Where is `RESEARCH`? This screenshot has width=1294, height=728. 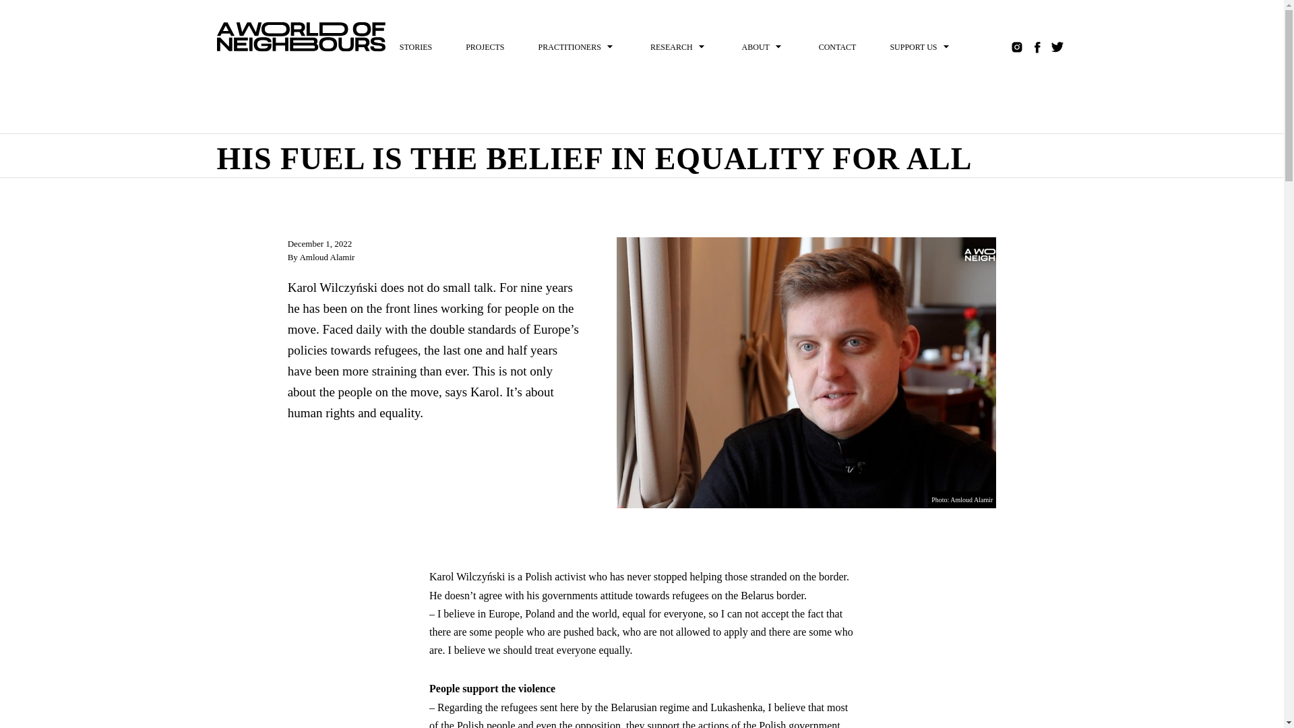
RESEARCH is located at coordinates (679, 47).